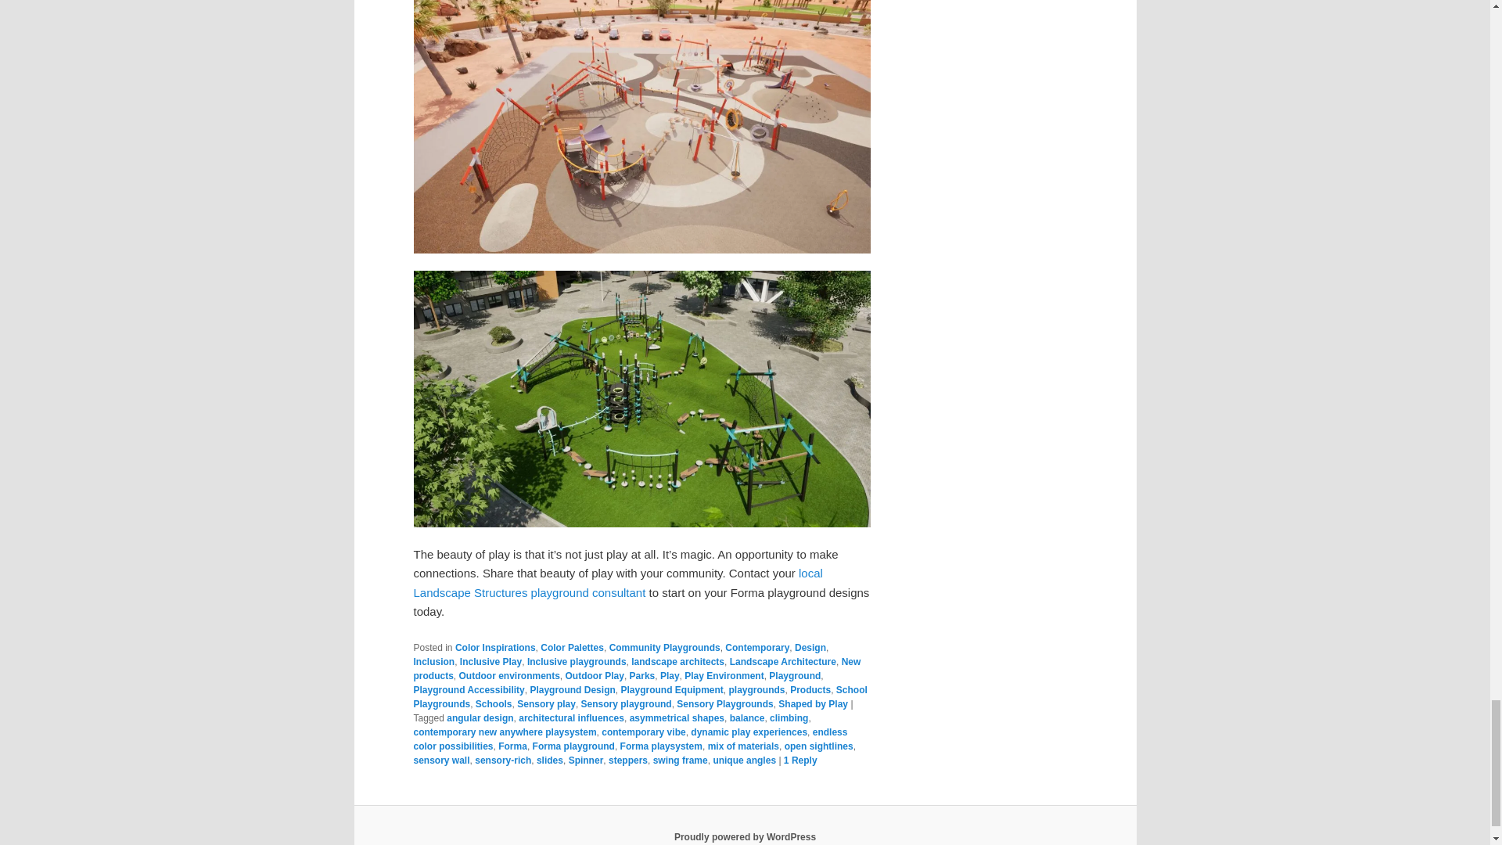  What do you see at coordinates (745, 836) in the screenshot?
I see `Semantic Personal Publishing Platform` at bounding box center [745, 836].